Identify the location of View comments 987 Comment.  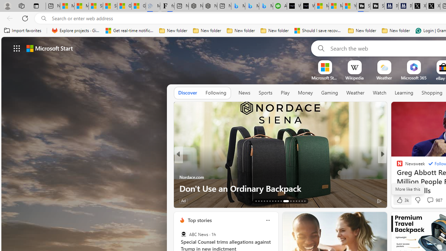
(430, 200).